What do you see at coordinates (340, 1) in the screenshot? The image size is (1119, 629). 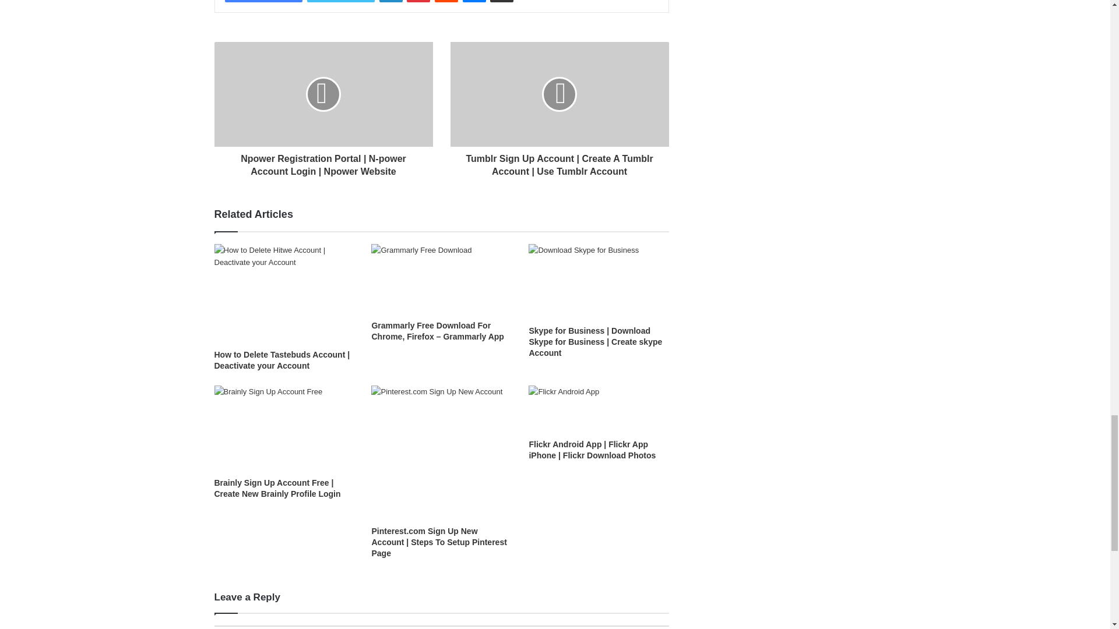 I see `Twitter` at bounding box center [340, 1].